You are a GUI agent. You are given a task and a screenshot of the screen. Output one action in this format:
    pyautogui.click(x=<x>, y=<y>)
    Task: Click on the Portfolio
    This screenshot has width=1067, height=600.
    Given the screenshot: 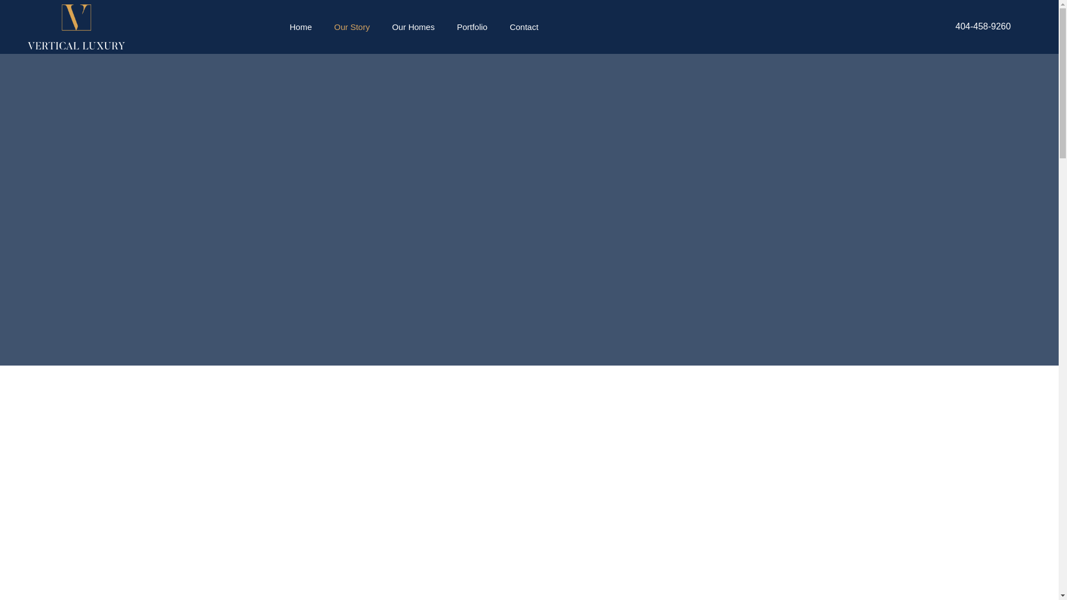 What is the action you would take?
    pyautogui.click(x=472, y=27)
    